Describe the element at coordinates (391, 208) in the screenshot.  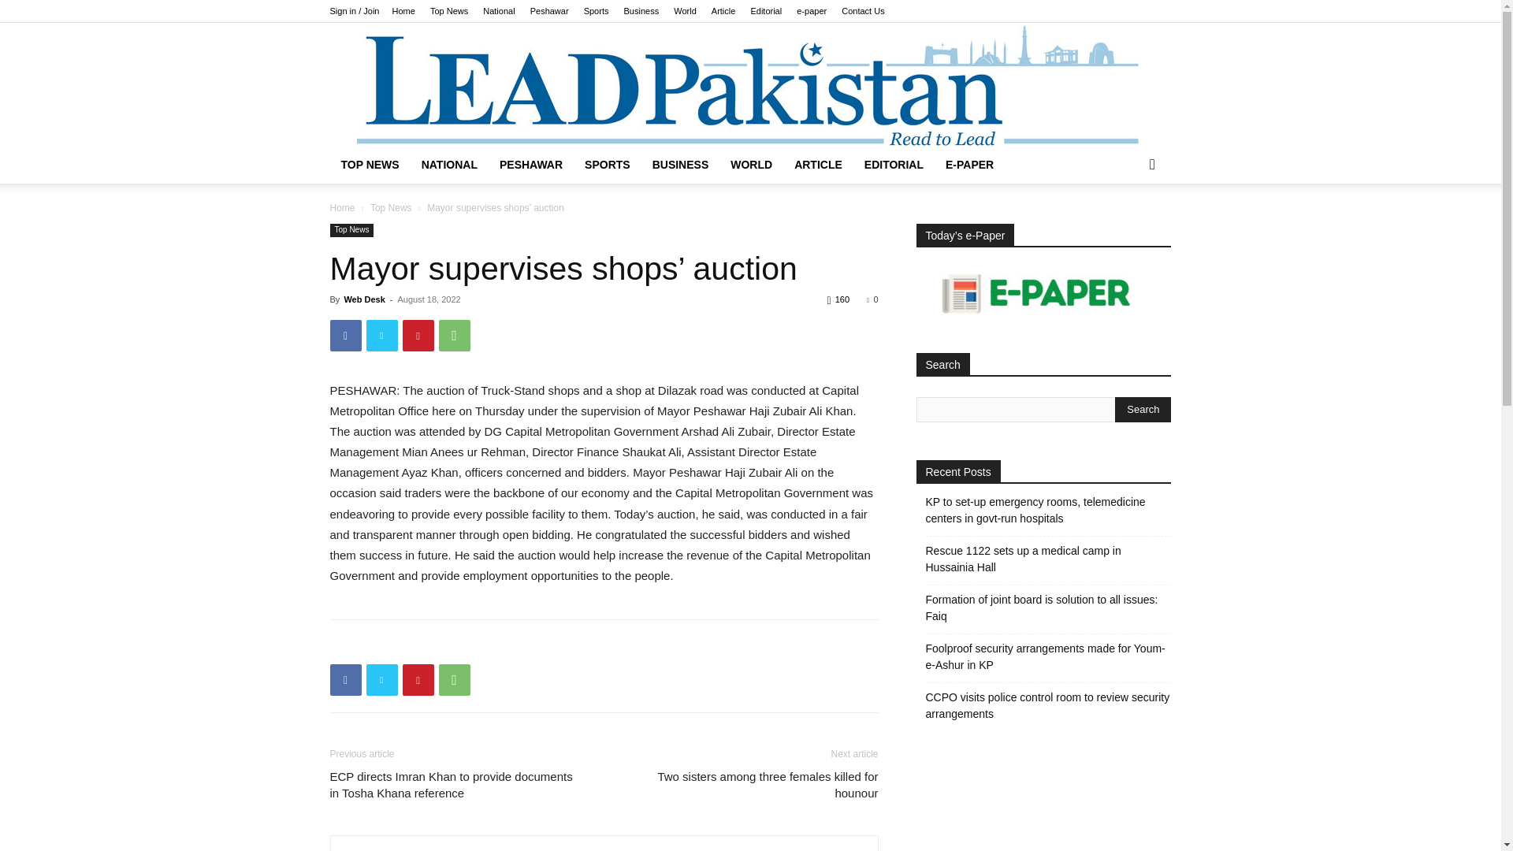
I see `View all posts in Top News` at that location.